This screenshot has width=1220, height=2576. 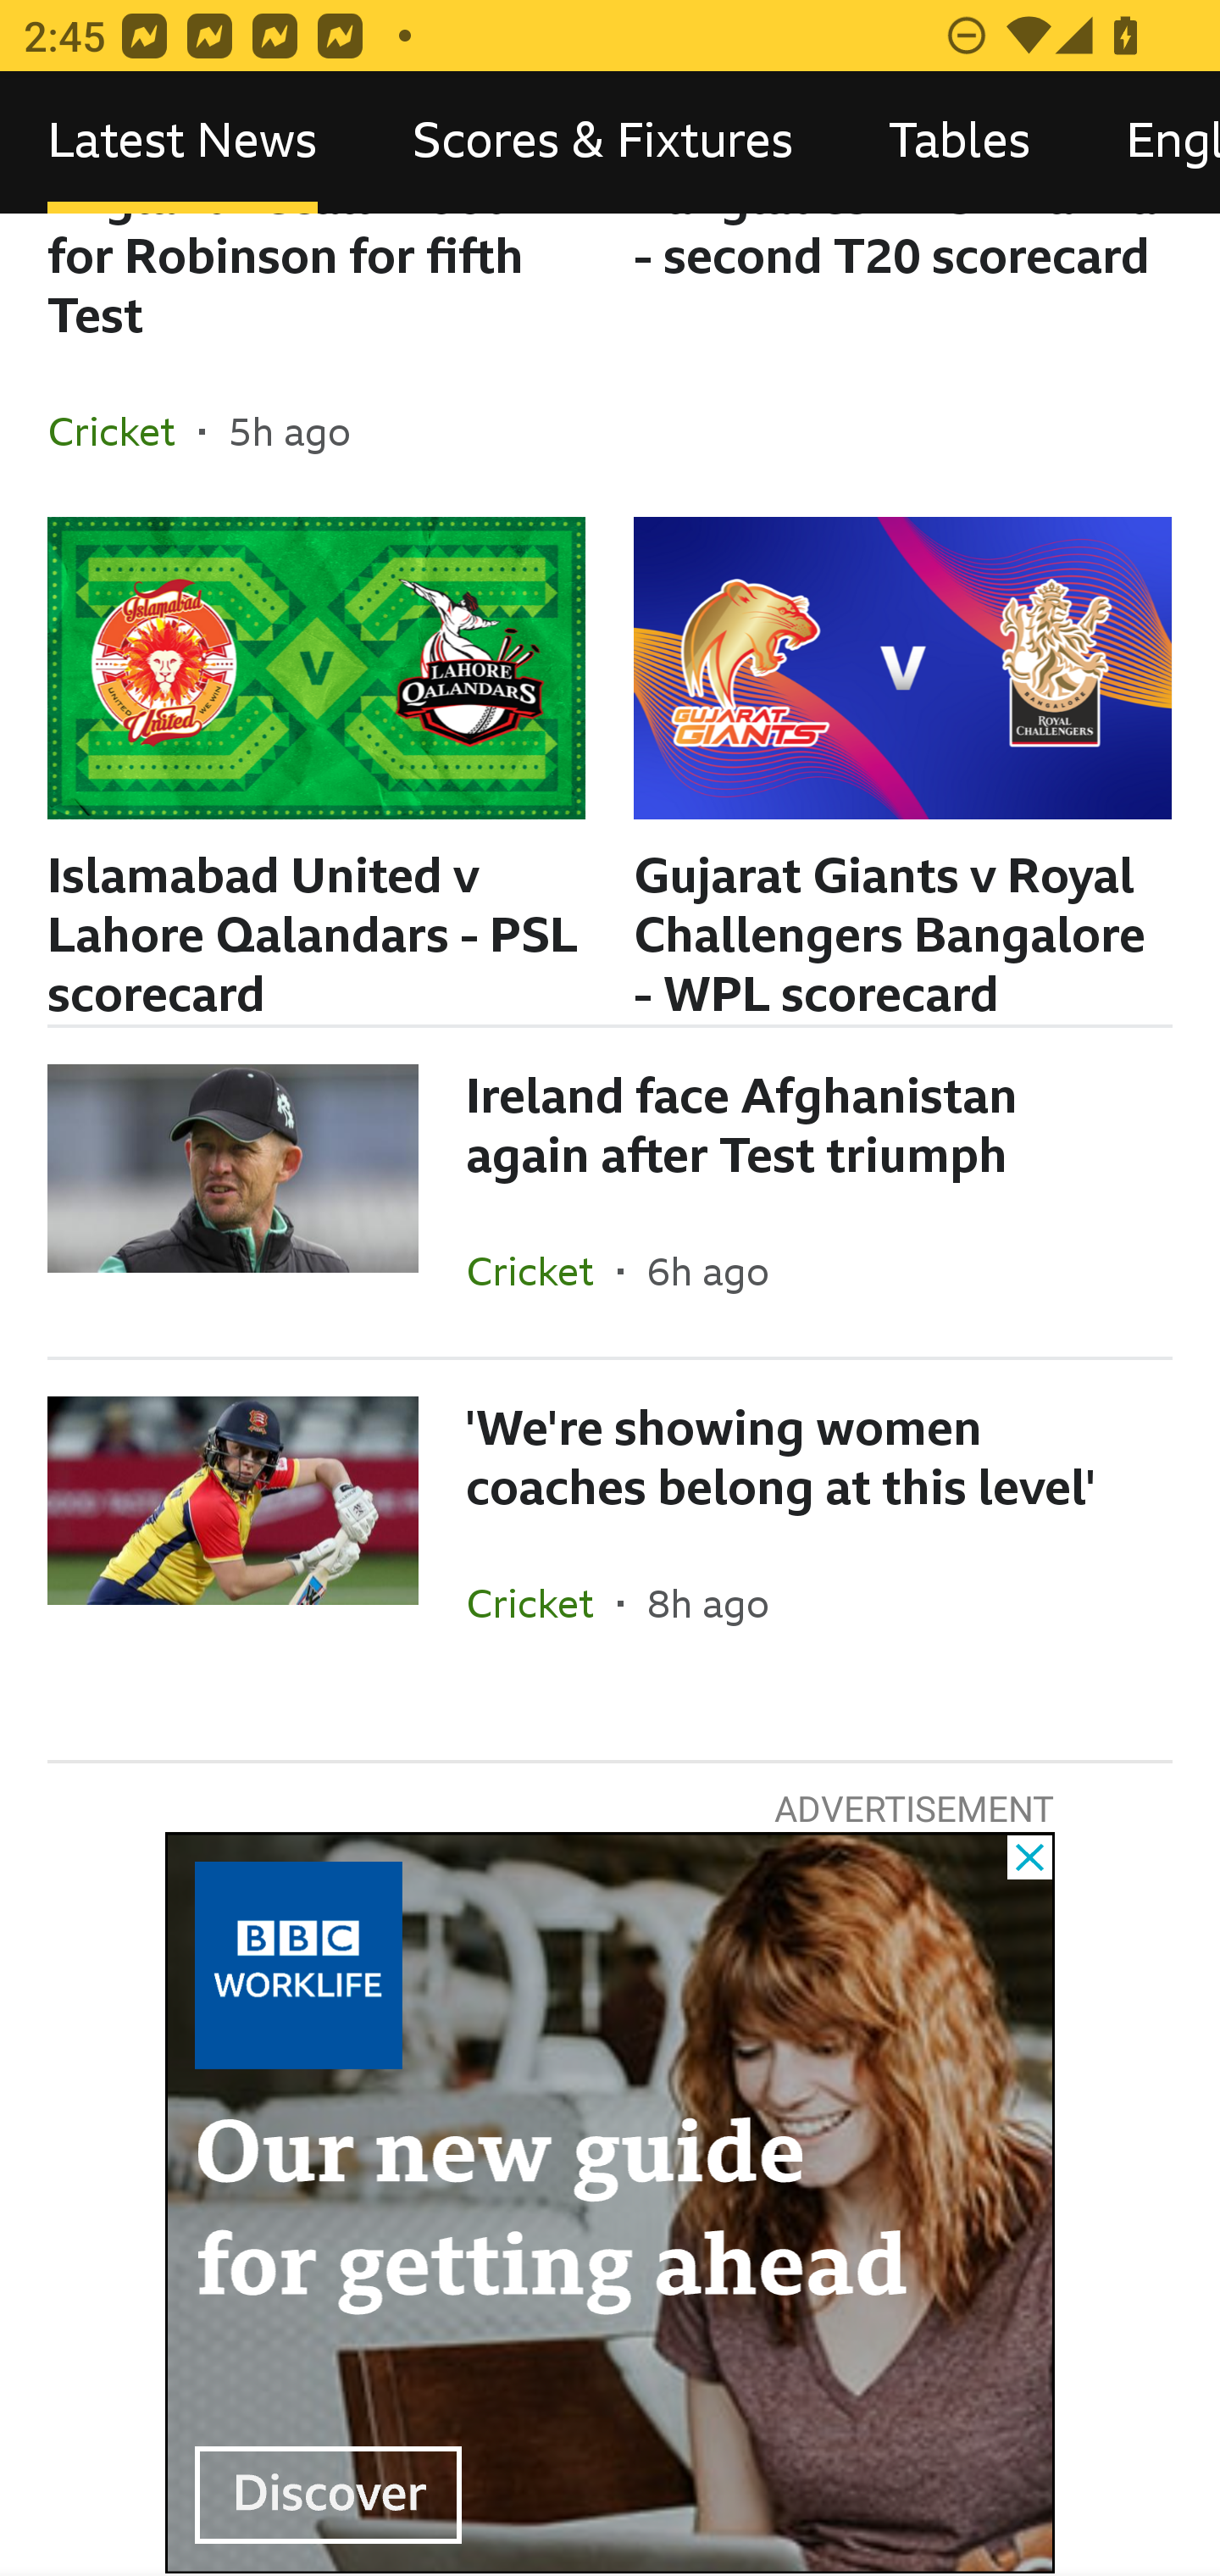 What do you see at coordinates (959, 142) in the screenshot?
I see `Tables` at bounding box center [959, 142].